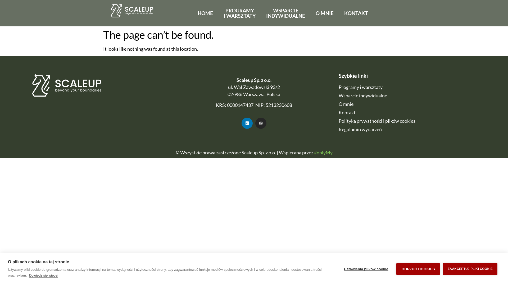  What do you see at coordinates (411, 112) in the screenshot?
I see `Kontakt` at bounding box center [411, 112].